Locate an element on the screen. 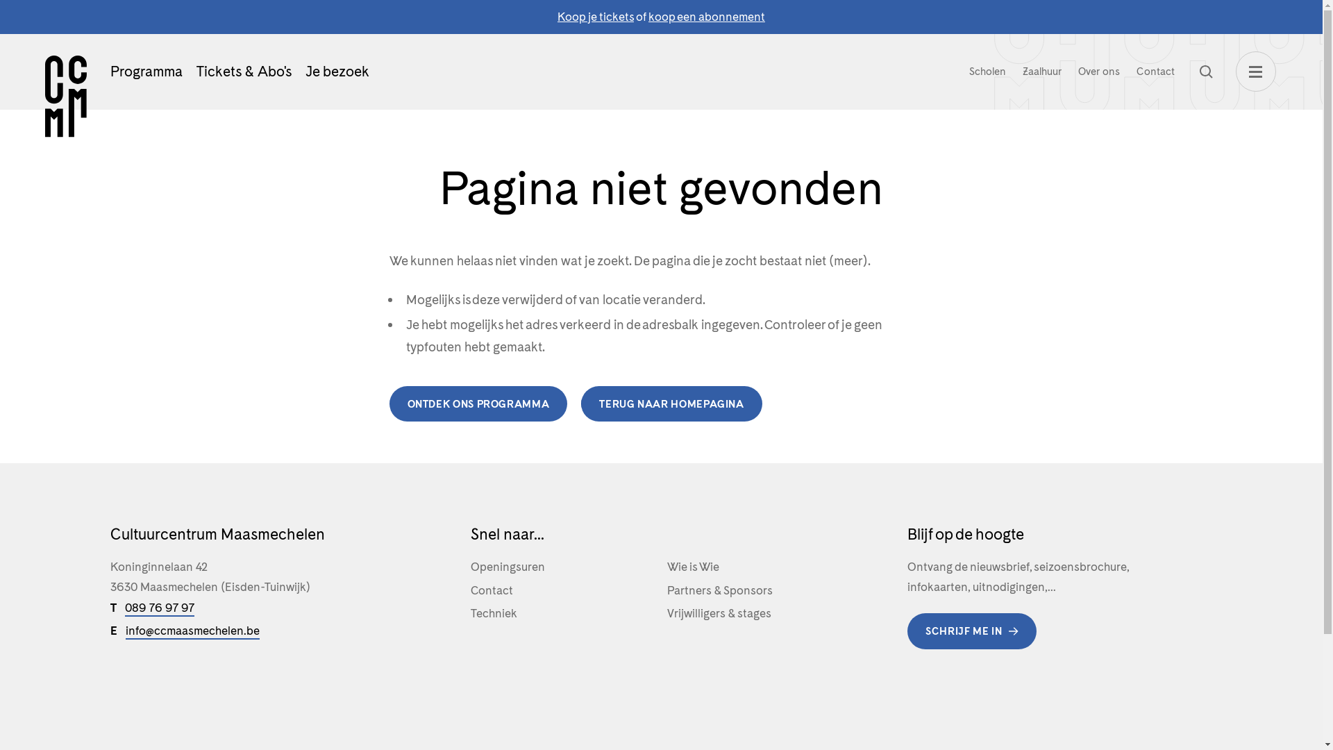 Image resolution: width=1333 pixels, height=750 pixels. Openingsuren is located at coordinates (563, 567).